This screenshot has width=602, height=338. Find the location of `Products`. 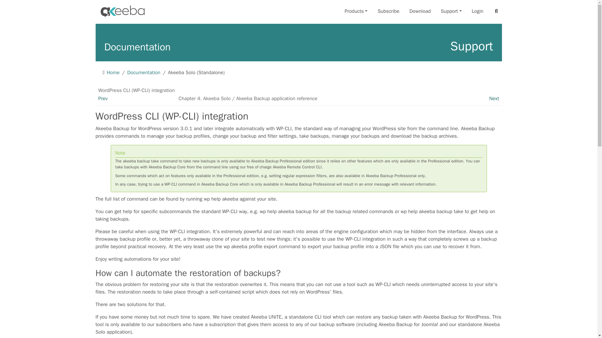

Products is located at coordinates (356, 11).